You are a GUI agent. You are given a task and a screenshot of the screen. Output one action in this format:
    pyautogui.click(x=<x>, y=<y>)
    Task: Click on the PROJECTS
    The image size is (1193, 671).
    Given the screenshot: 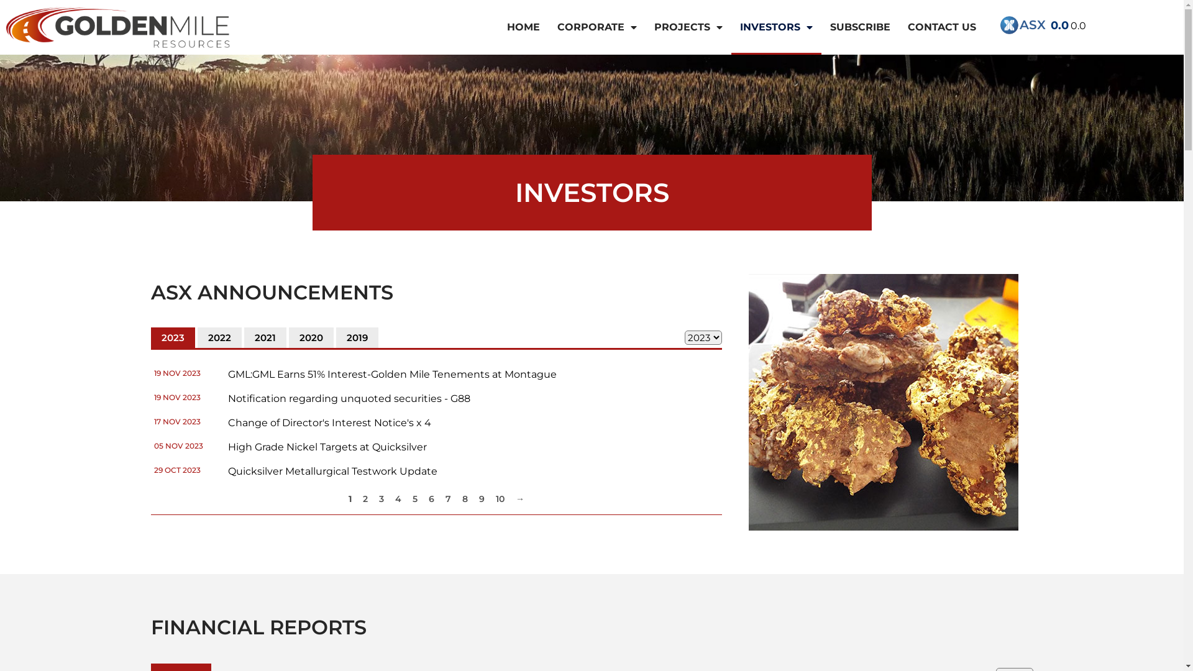 What is the action you would take?
    pyautogui.click(x=688, y=27)
    